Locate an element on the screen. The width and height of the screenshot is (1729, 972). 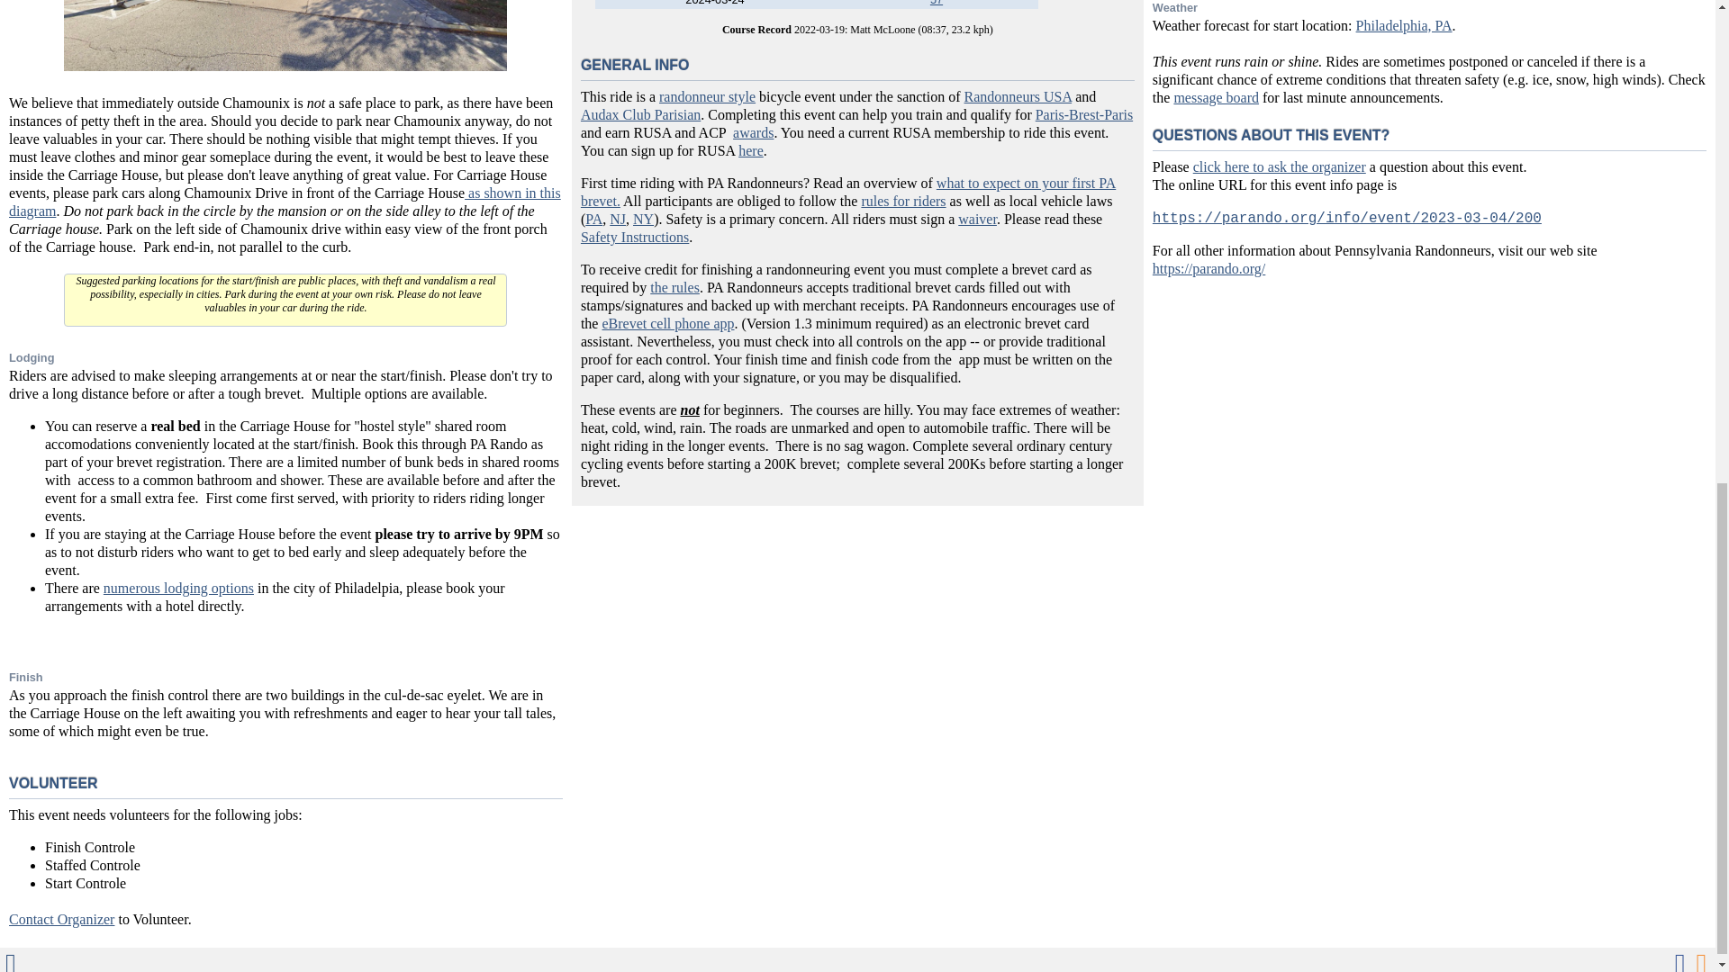
Detailed Results is located at coordinates (936, 3).